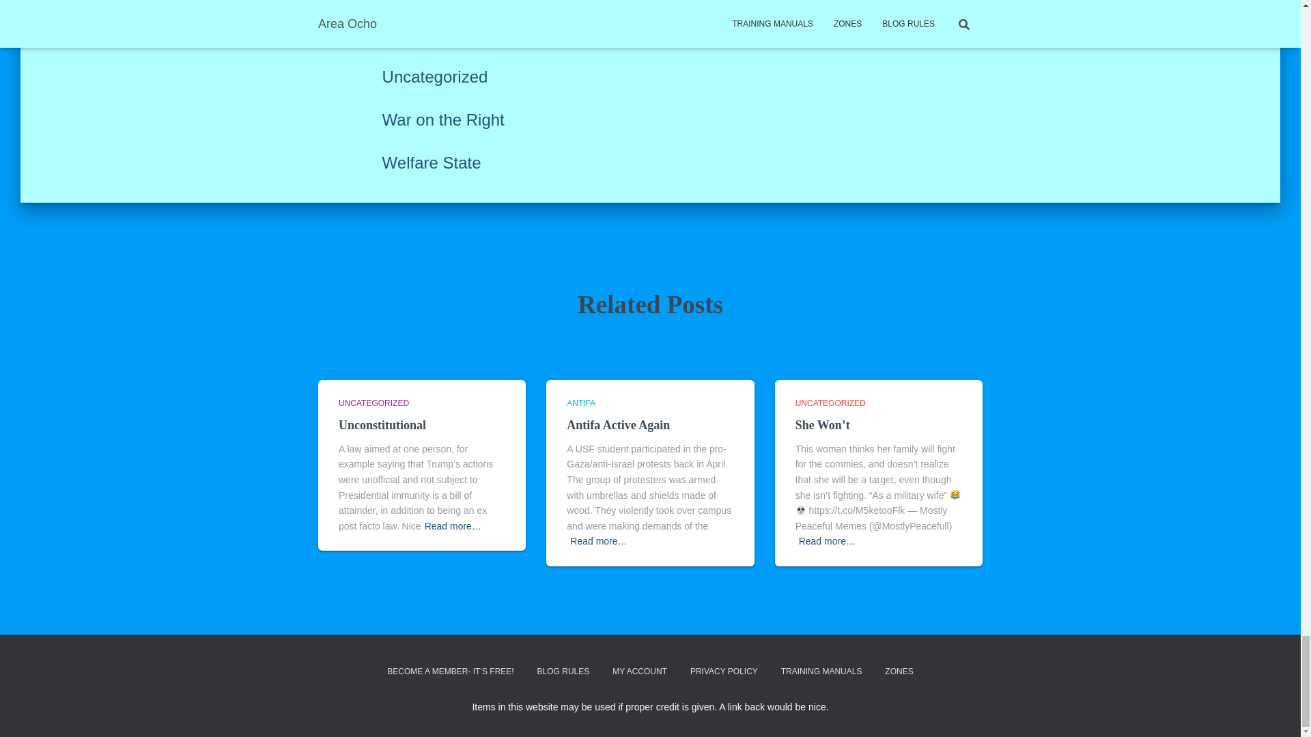 The width and height of the screenshot is (1311, 737). What do you see at coordinates (618, 424) in the screenshot?
I see `Antifa Active Again` at bounding box center [618, 424].